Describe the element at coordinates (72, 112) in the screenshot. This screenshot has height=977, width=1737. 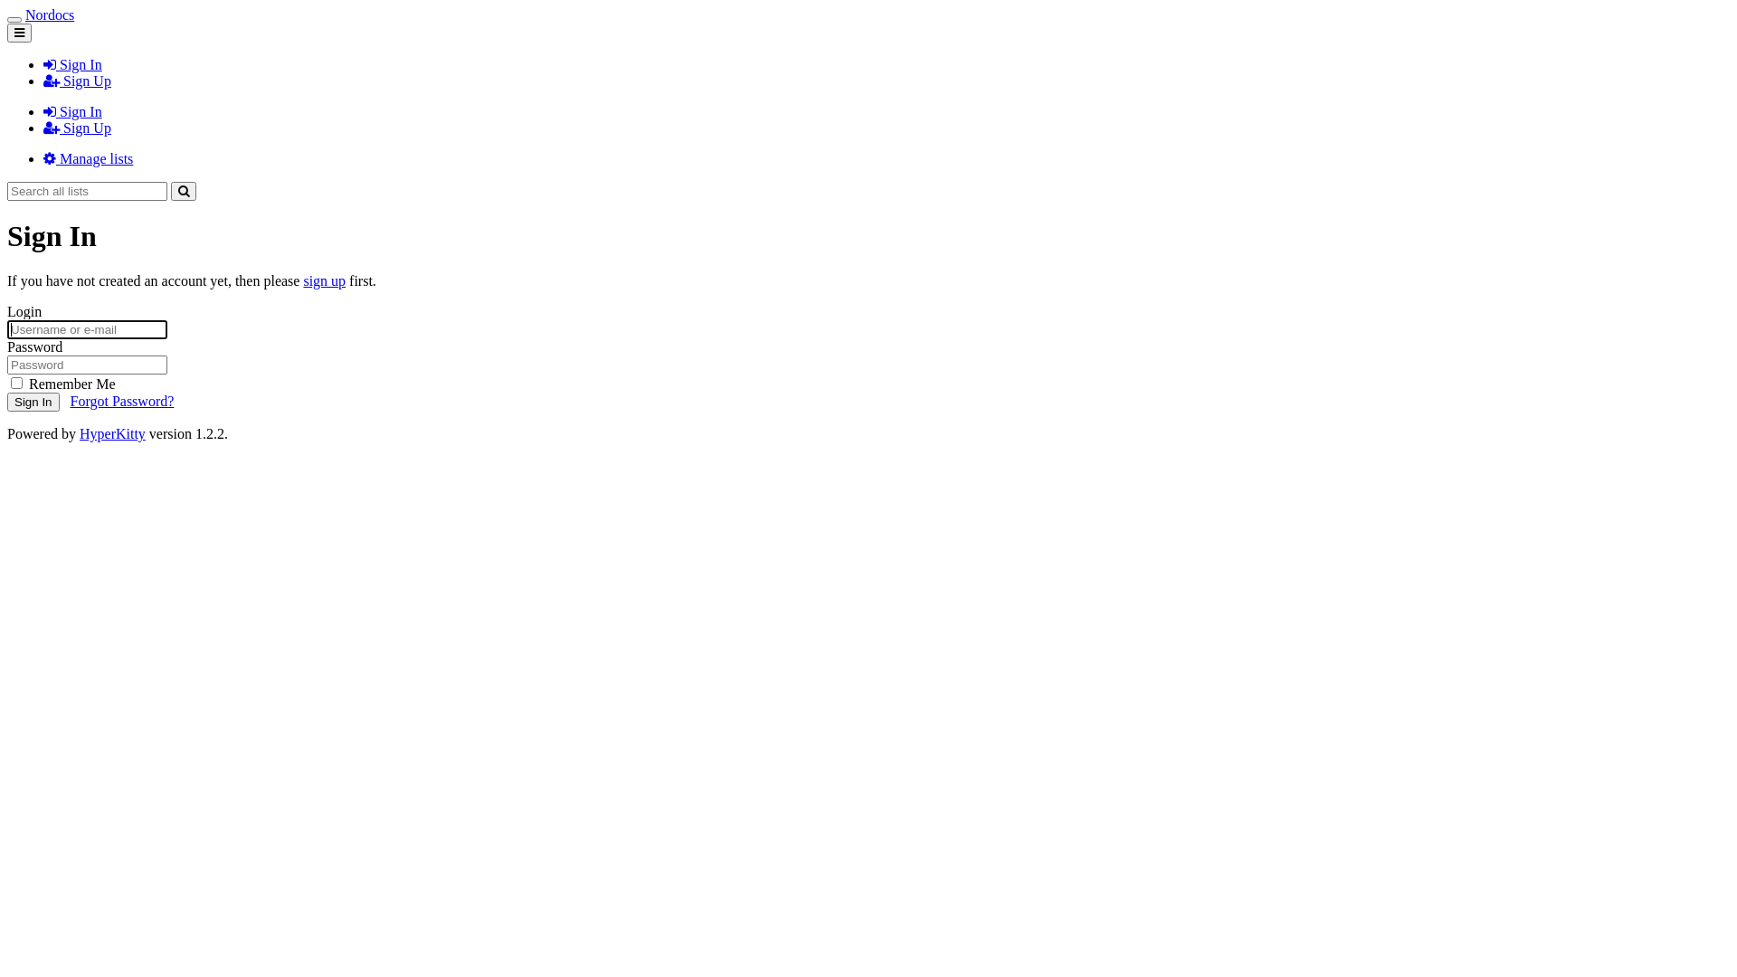
I see `Sign In` at that location.